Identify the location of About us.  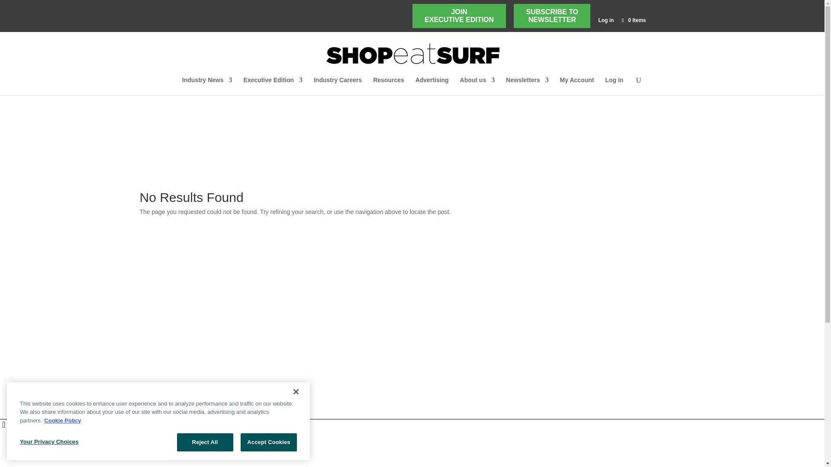
(273, 86).